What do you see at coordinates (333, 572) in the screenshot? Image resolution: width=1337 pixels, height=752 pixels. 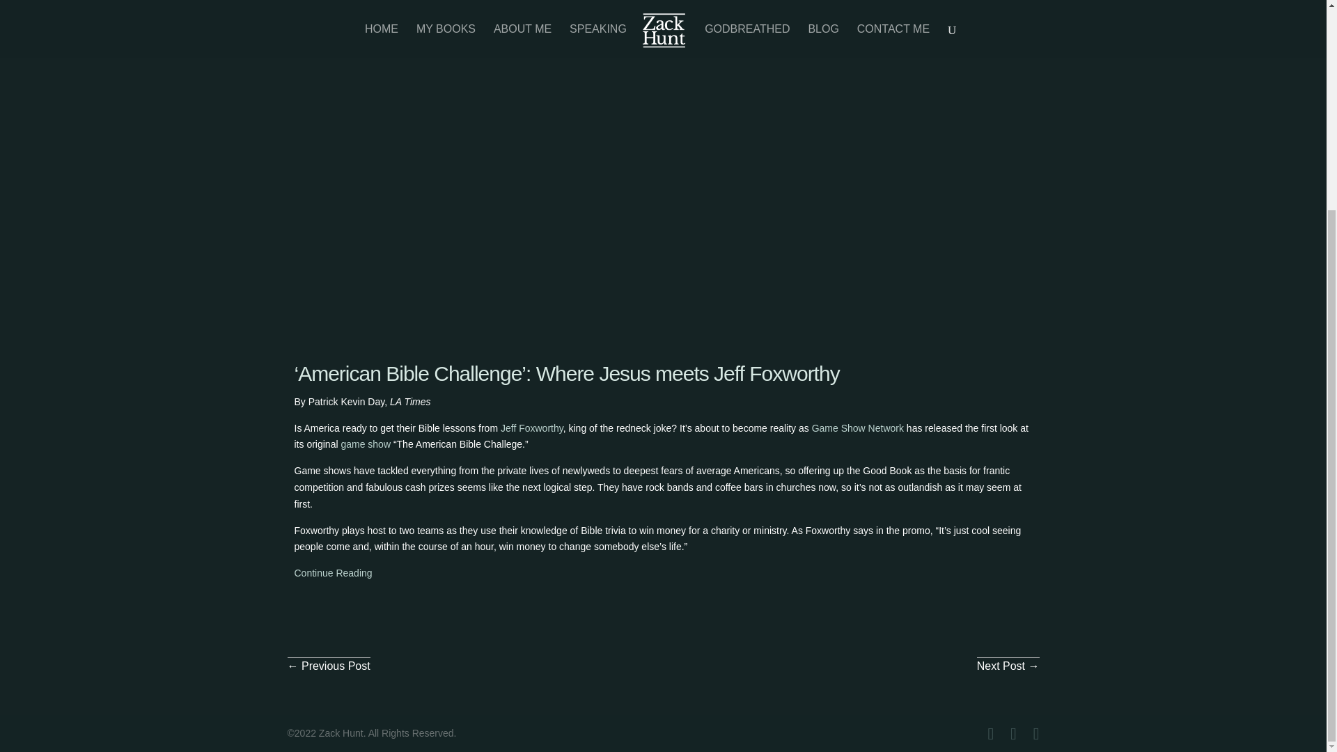 I see `Continue Reading` at bounding box center [333, 572].